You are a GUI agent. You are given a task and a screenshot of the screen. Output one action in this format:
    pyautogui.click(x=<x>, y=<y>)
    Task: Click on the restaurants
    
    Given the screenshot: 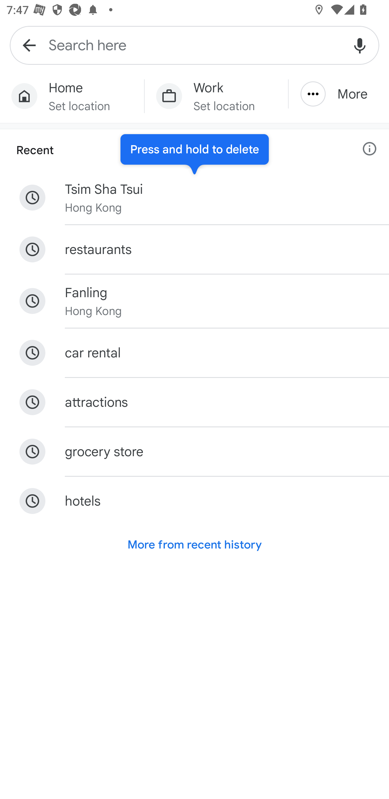 What is the action you would take?
    pyautogui.click(x=194, y=249)
    